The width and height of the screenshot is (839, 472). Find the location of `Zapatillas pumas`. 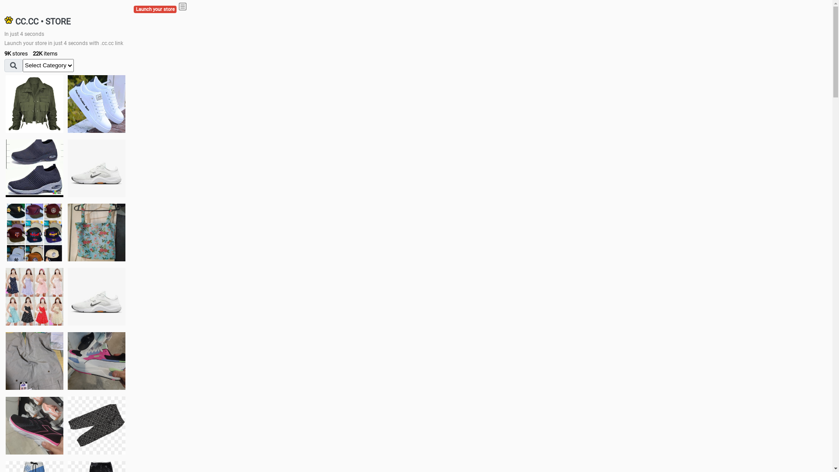

Zapatillas pumas is located at coordinates (97, 361).